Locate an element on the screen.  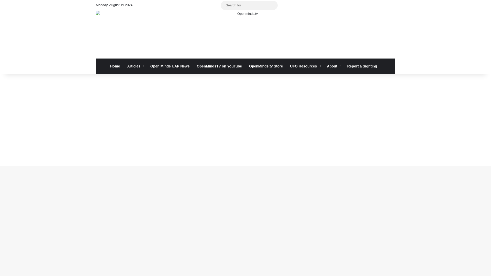
About is located at coordinates (333, 66).